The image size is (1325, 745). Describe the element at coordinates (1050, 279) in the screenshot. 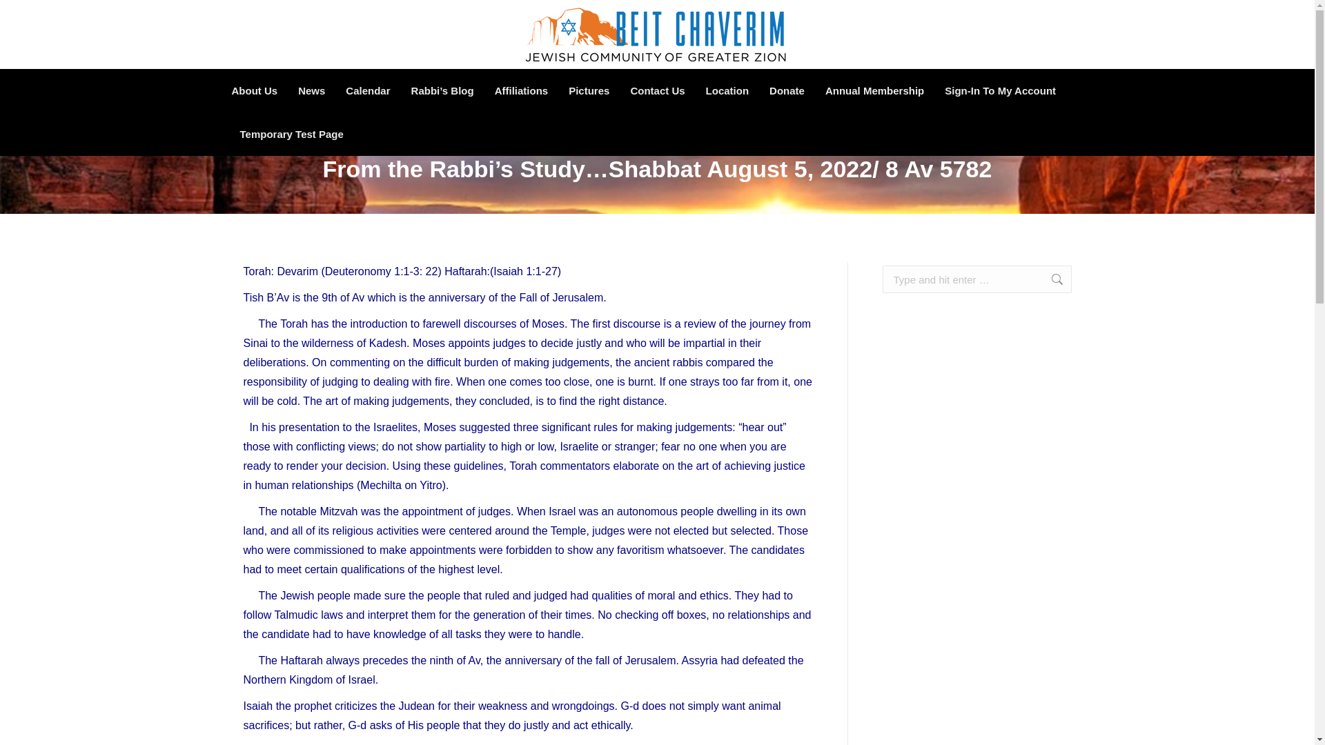

I see `Go!` at that location.